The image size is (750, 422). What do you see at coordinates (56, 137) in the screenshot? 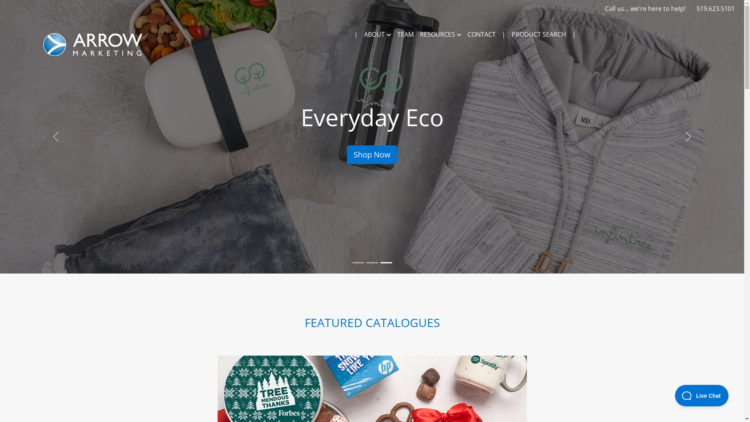
I see `Previous` at bounding box center [56, 137].